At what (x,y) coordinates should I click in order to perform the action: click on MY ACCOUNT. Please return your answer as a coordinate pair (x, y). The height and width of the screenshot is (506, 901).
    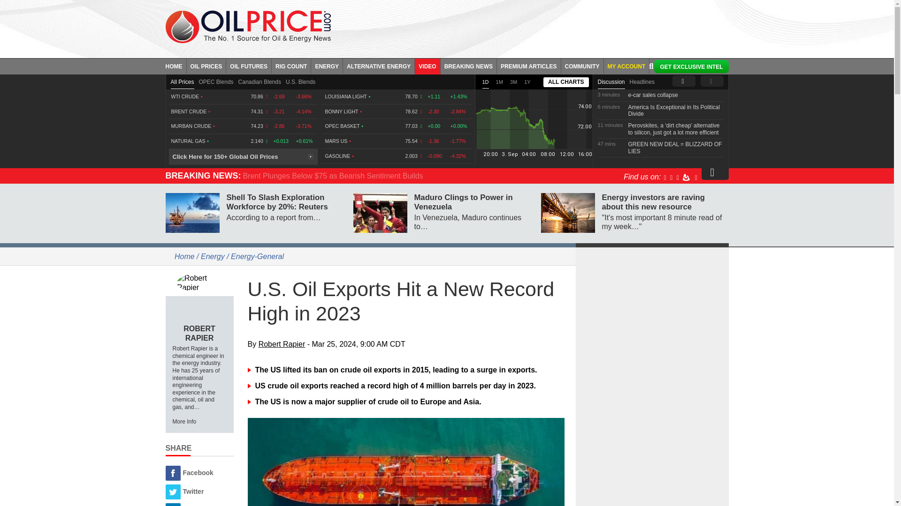
    Looking at the image, I should click on (626, 66).